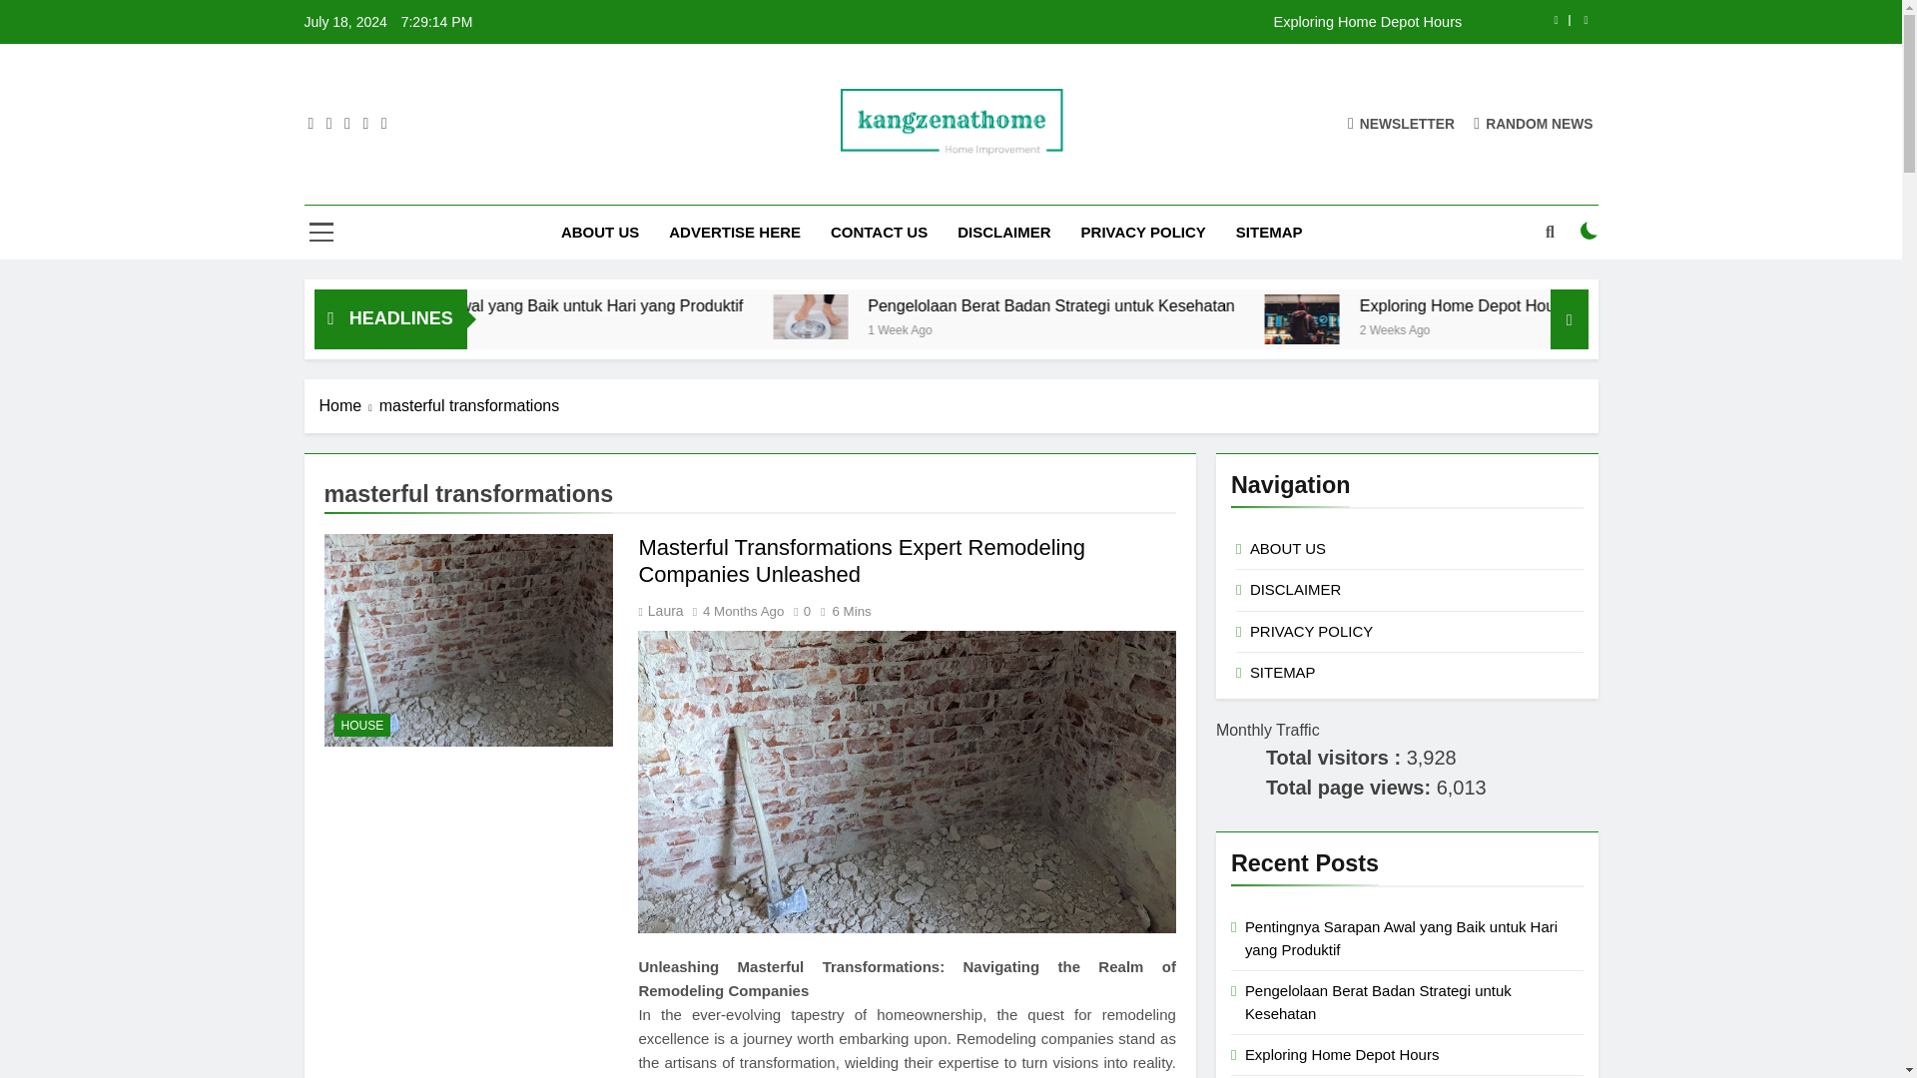  Describe the element at coordinates (1590, 230) in the screenshot. I see `on` at that location.